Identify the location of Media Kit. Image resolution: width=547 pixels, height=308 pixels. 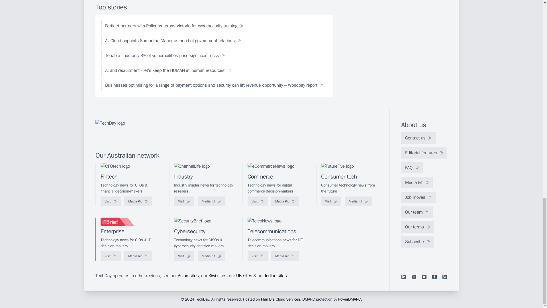
(285, 201).